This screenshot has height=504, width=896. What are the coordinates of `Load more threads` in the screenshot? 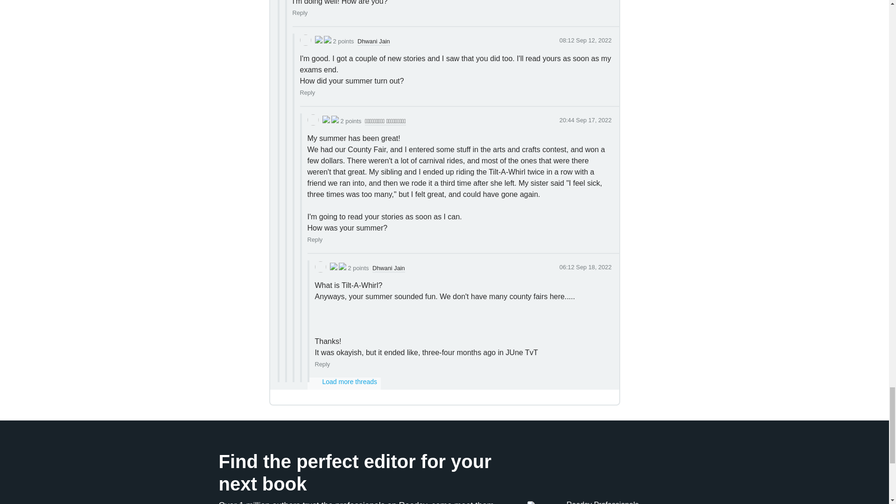 It's located at (344, 383).